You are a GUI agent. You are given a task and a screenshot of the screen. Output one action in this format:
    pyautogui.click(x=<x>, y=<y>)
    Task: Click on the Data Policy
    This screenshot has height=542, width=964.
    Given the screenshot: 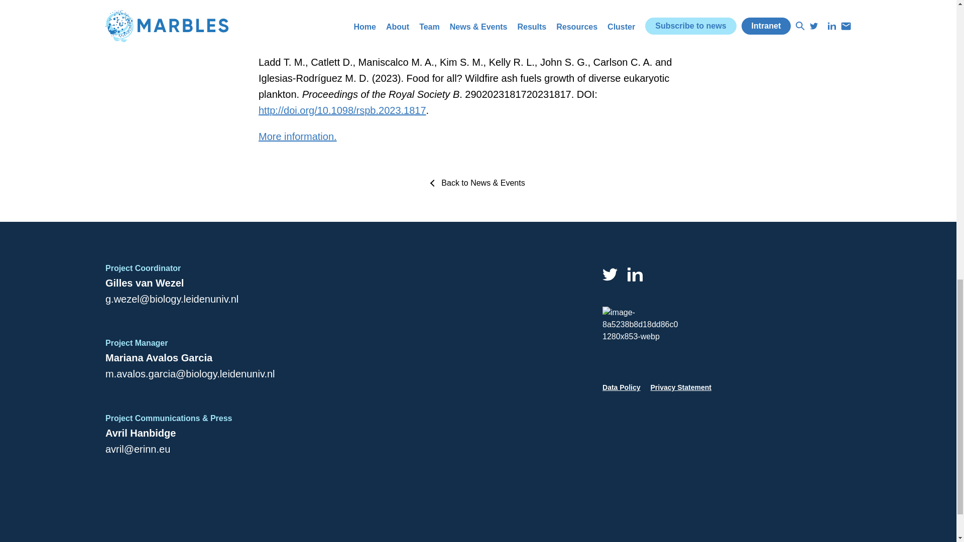 What is the action you would take?
    pyautogui.click(x=621, y=387)
    